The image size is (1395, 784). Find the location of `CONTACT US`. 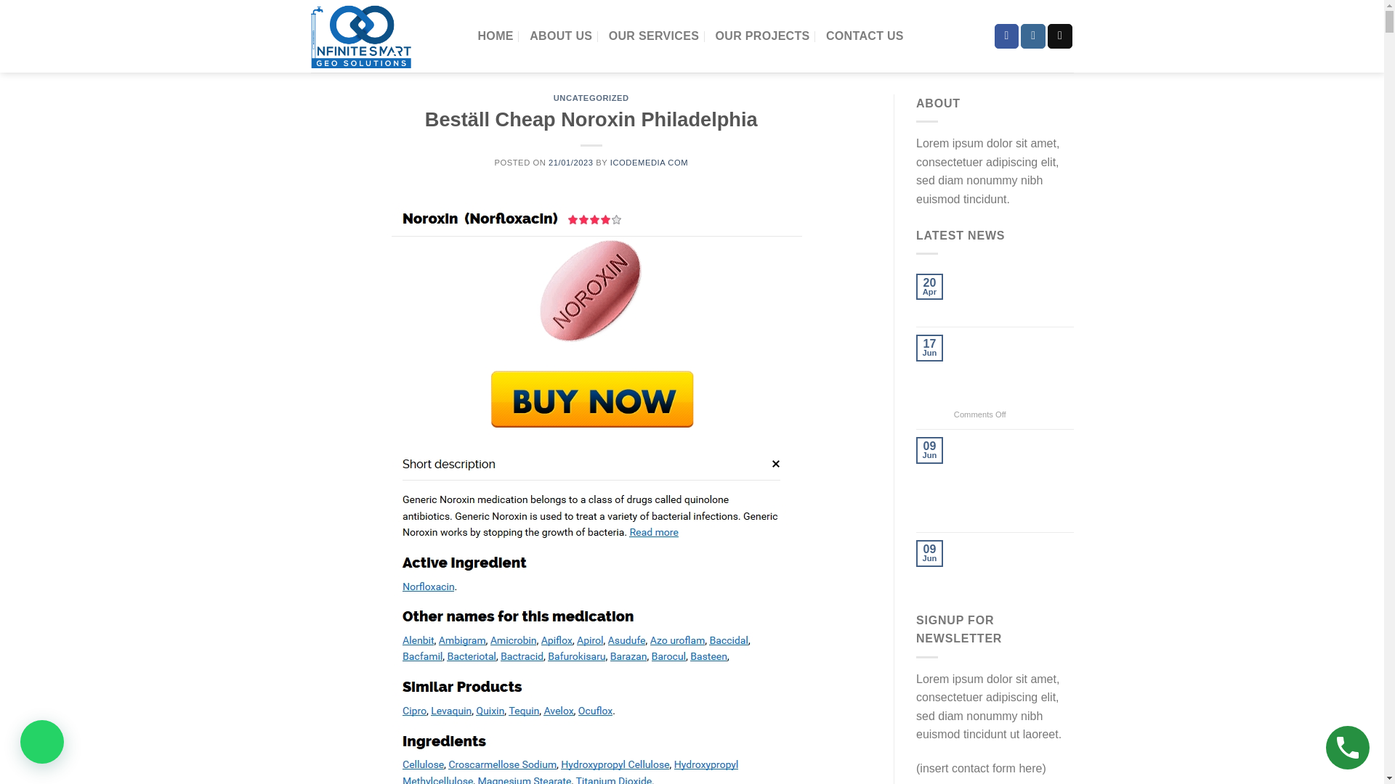

CONTACT US is located at coordinates (865, 36).